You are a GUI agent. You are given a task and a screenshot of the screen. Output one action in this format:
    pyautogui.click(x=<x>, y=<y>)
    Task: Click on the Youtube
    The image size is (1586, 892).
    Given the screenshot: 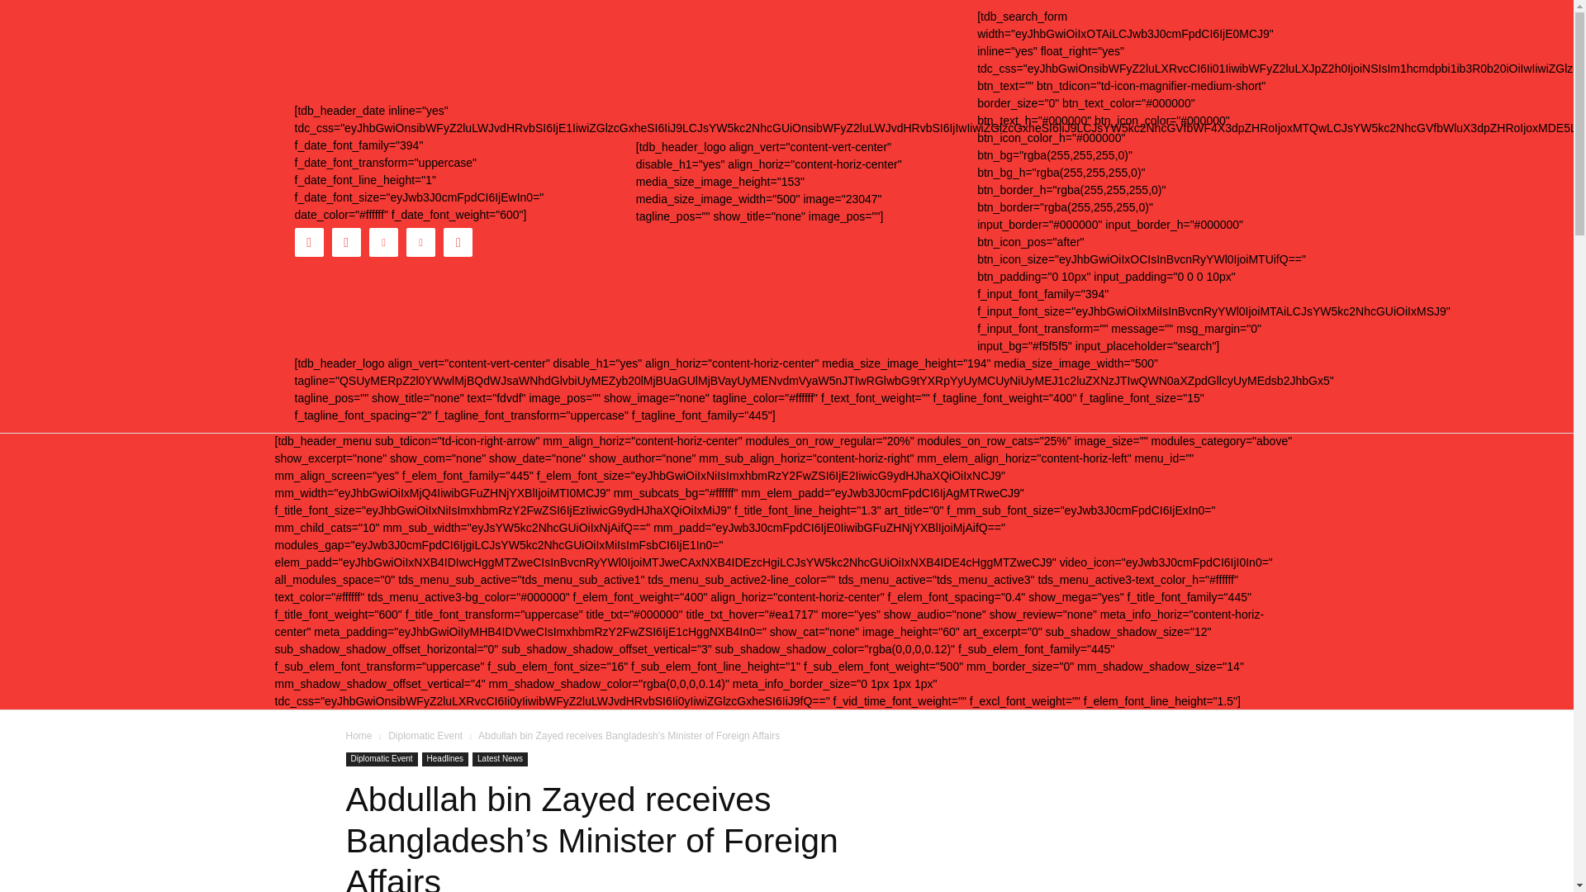 What is the action you would take?
    pyautogui.click(x=458, y=243)
    